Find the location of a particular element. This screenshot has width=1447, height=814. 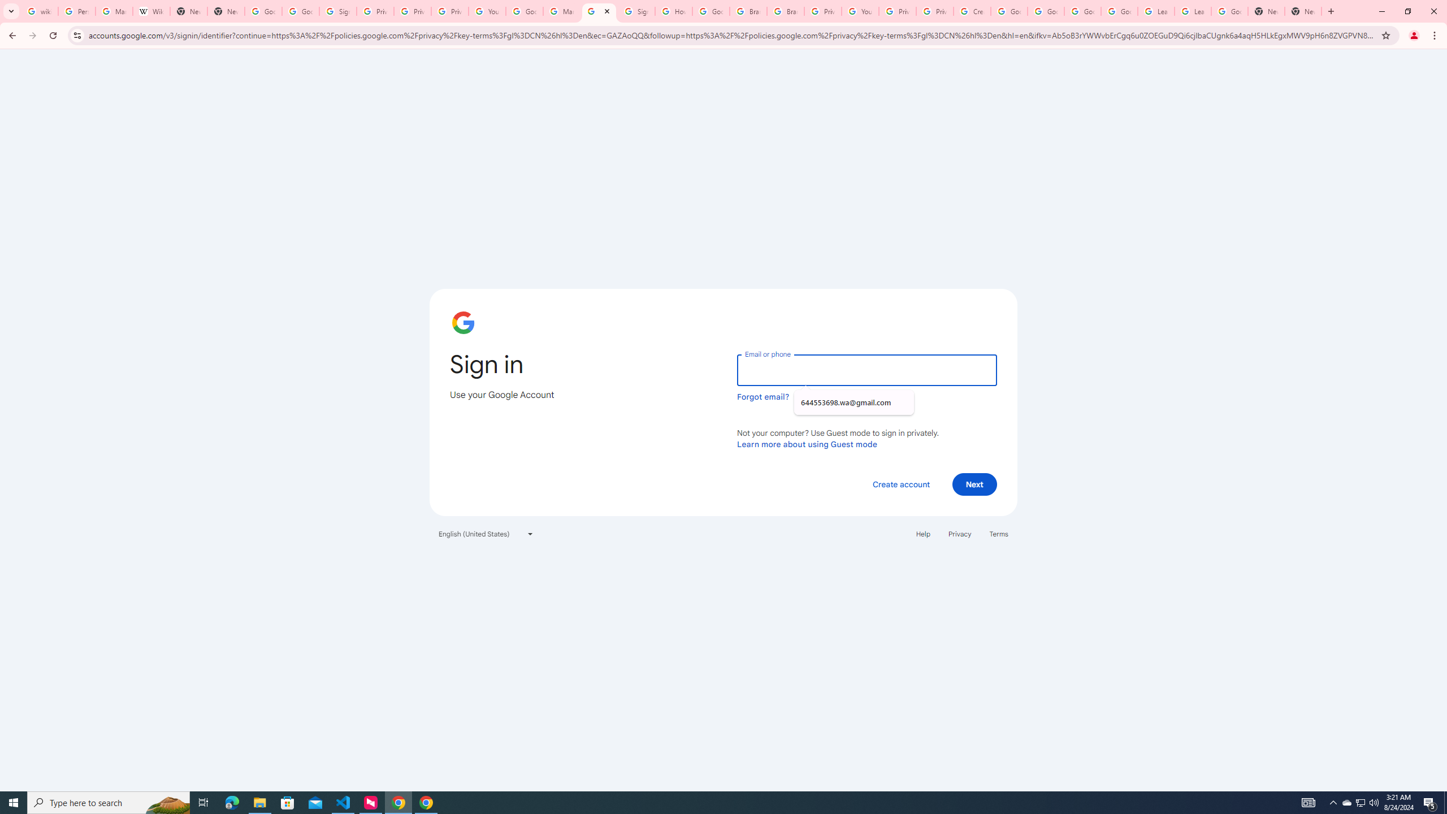

Email or phone is located at coordinates (867, 370).